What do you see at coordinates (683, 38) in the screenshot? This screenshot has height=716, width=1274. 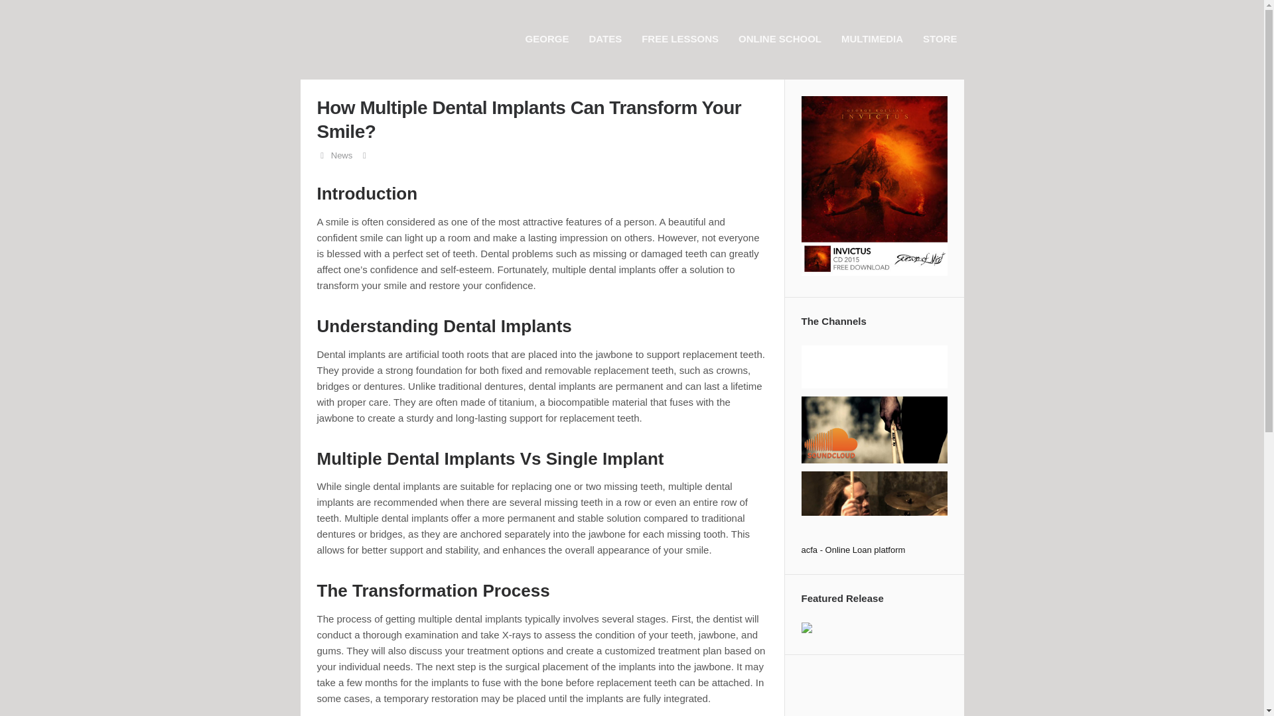 I see `FREE LESSONS` at bounding box center [683, 38].